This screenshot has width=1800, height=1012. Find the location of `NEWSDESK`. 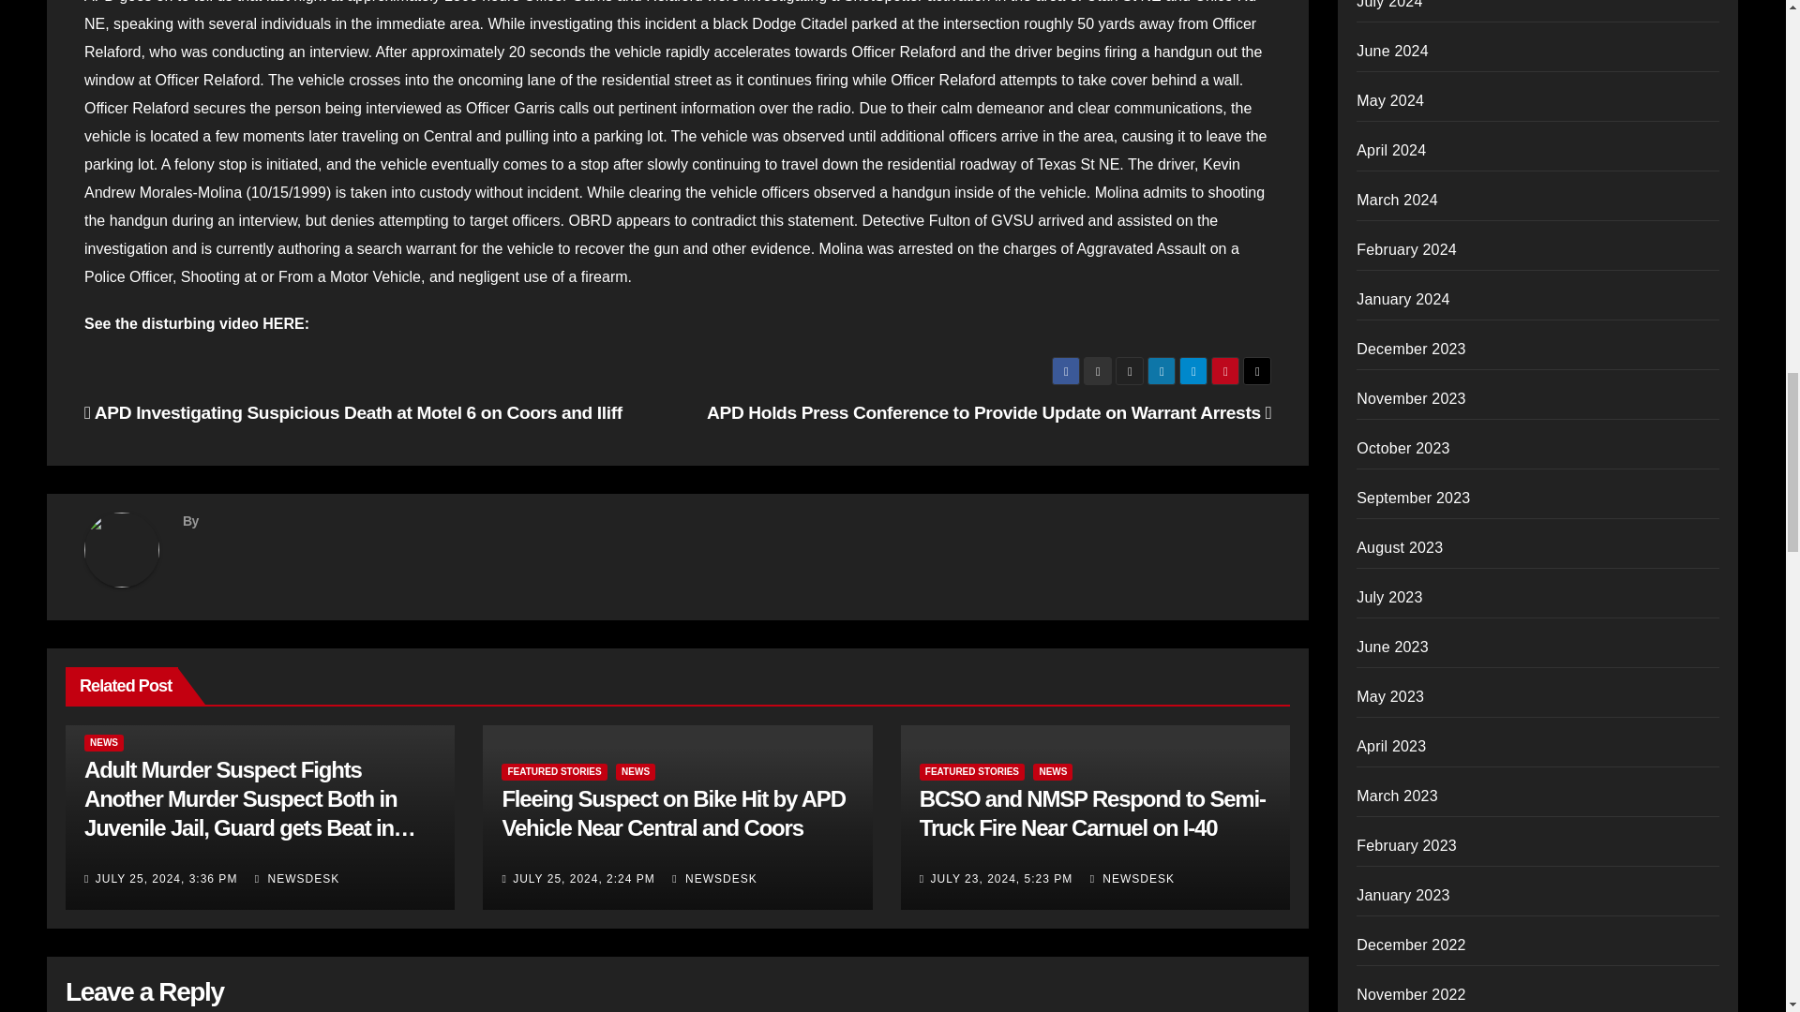

NEWSDESK is located at coordinates (297, 879).